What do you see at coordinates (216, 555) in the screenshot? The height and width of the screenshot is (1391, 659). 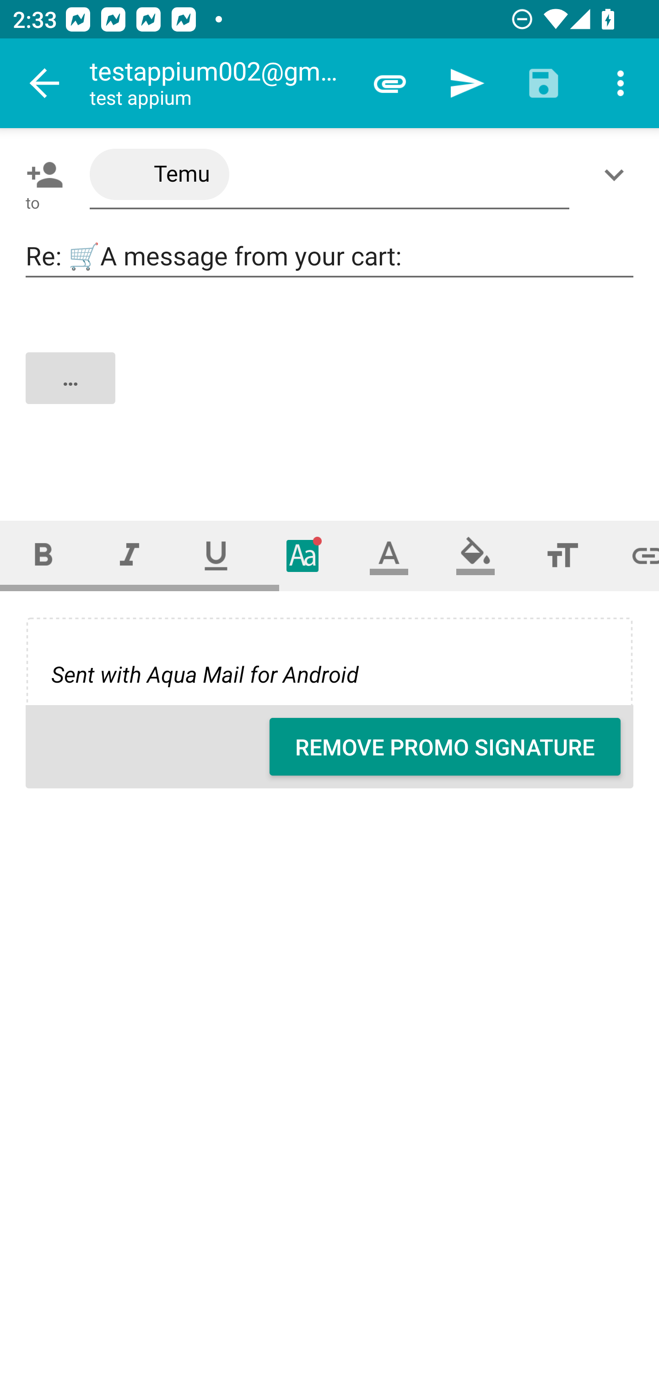 I see `Underline` at bounding box center [216, 555].